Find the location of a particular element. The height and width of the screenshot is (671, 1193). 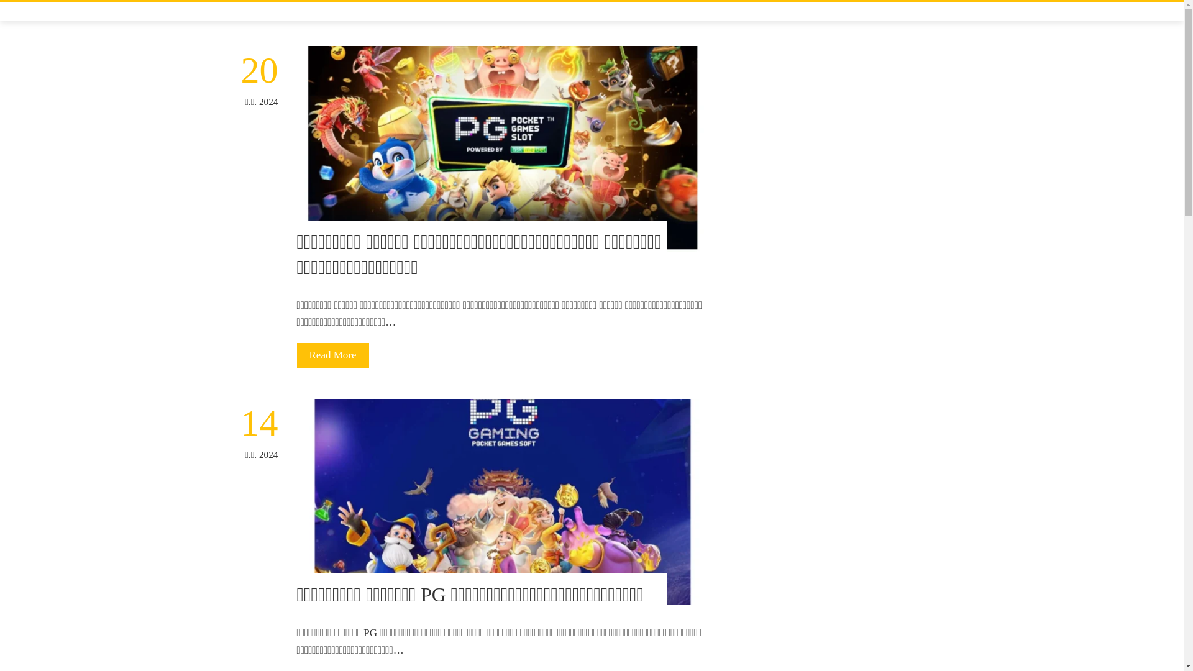

Read More is located at coordinates (333, 355).